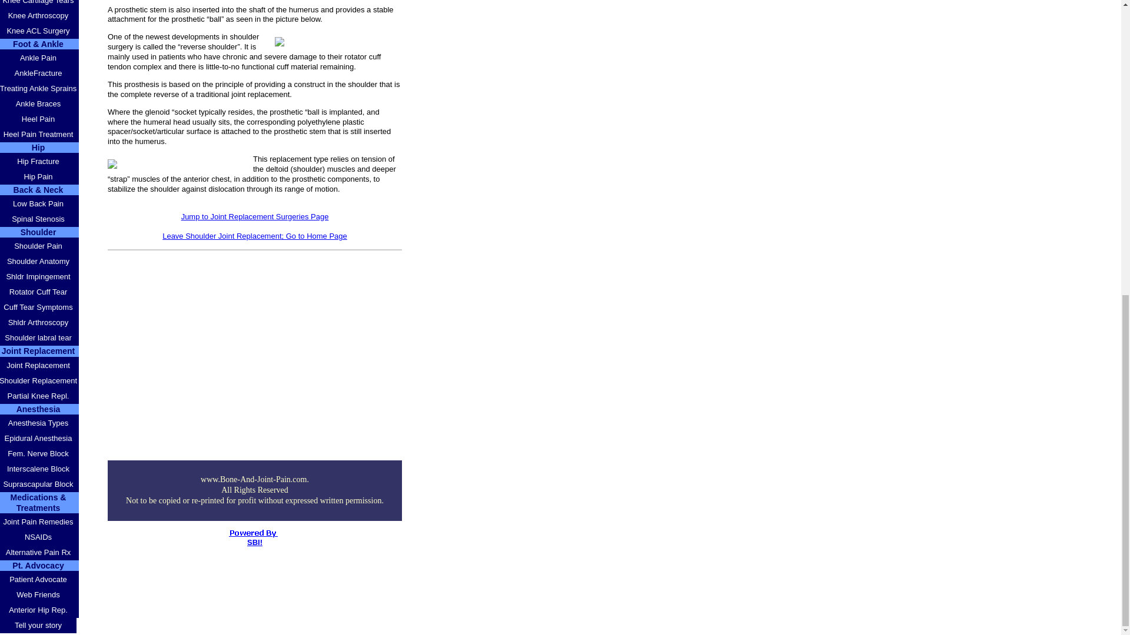 The image size is (1130, 635). Describe the element at coordinates (39, 162) in the screenshot. I see `Hip Fracture` at that location.